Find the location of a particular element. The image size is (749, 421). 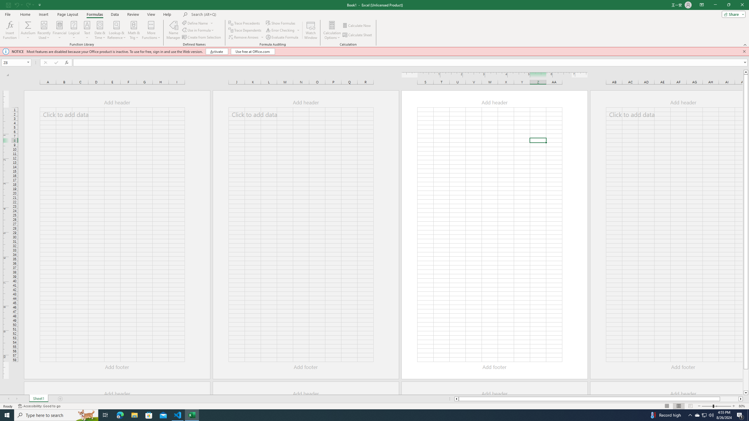

Sum is located at coordinates (28, 25).